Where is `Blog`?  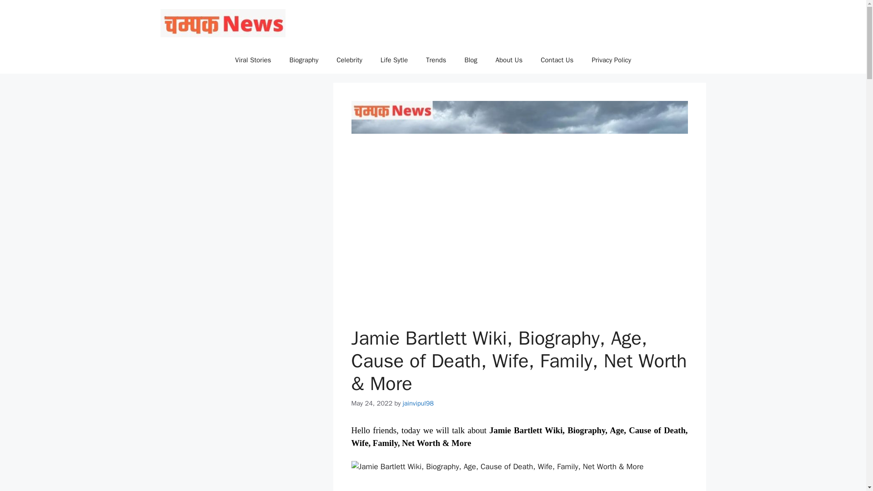 Blog is located at coordinates (470, 60).